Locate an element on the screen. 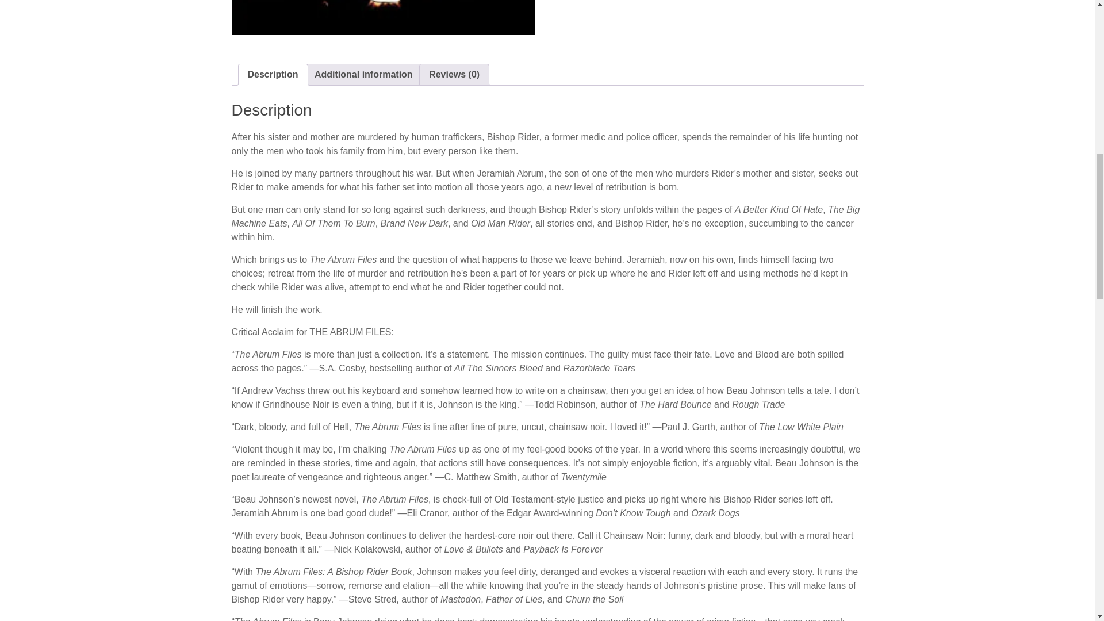 This screenshot has width=1104, height=621. The Abrum Files by Beau Johnson is located at coordinates (382, 17).